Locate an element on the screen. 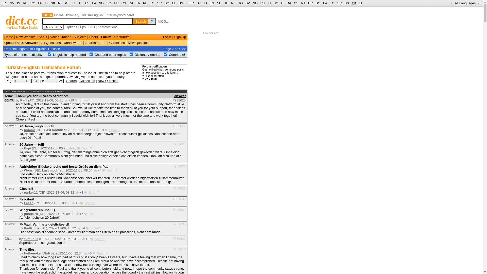  Dictionary entries is located at coordinates (147, 55).